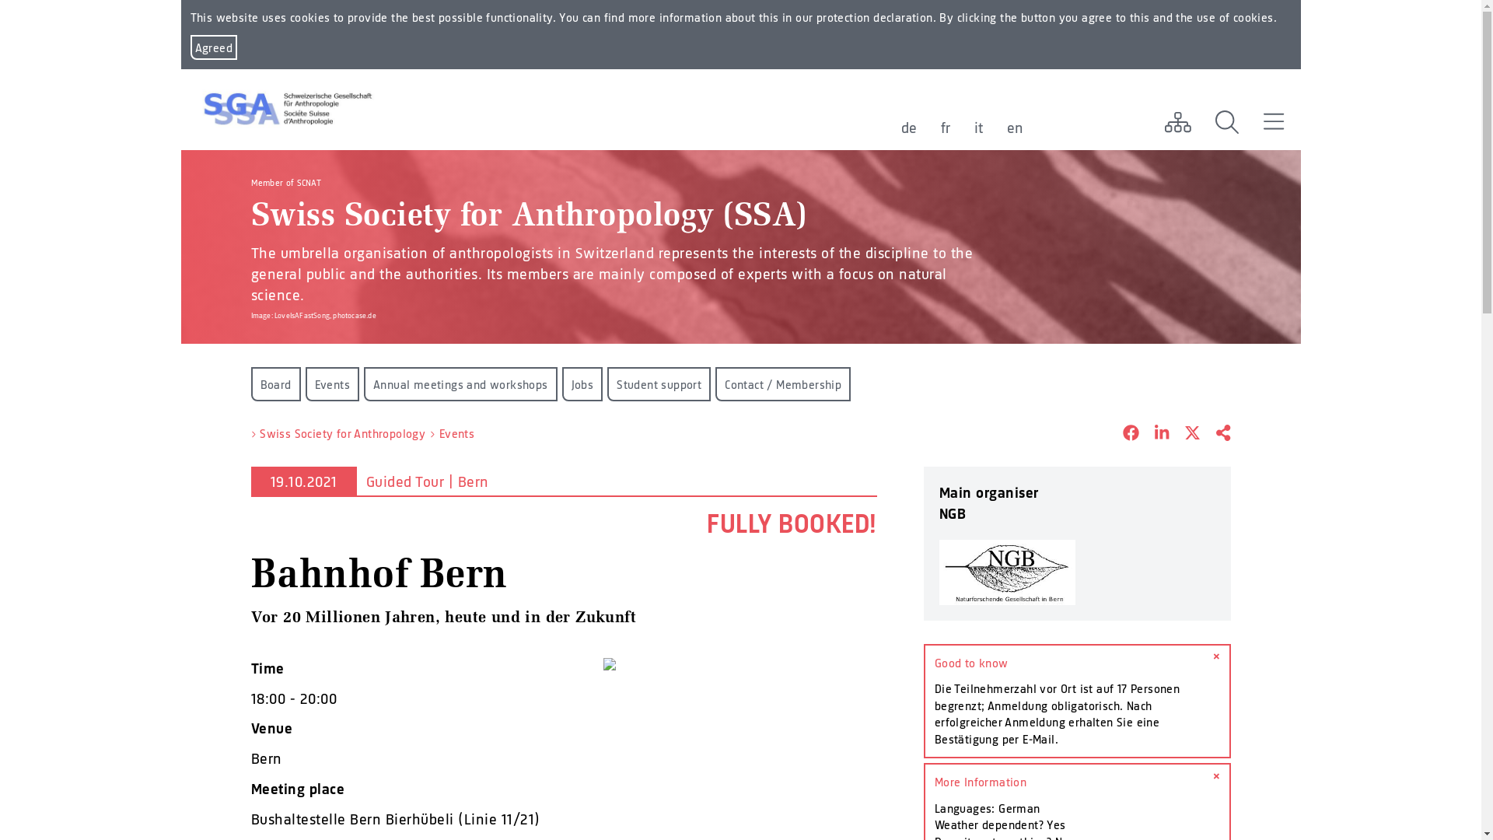  I want to click on Student support, so click(659, 384).